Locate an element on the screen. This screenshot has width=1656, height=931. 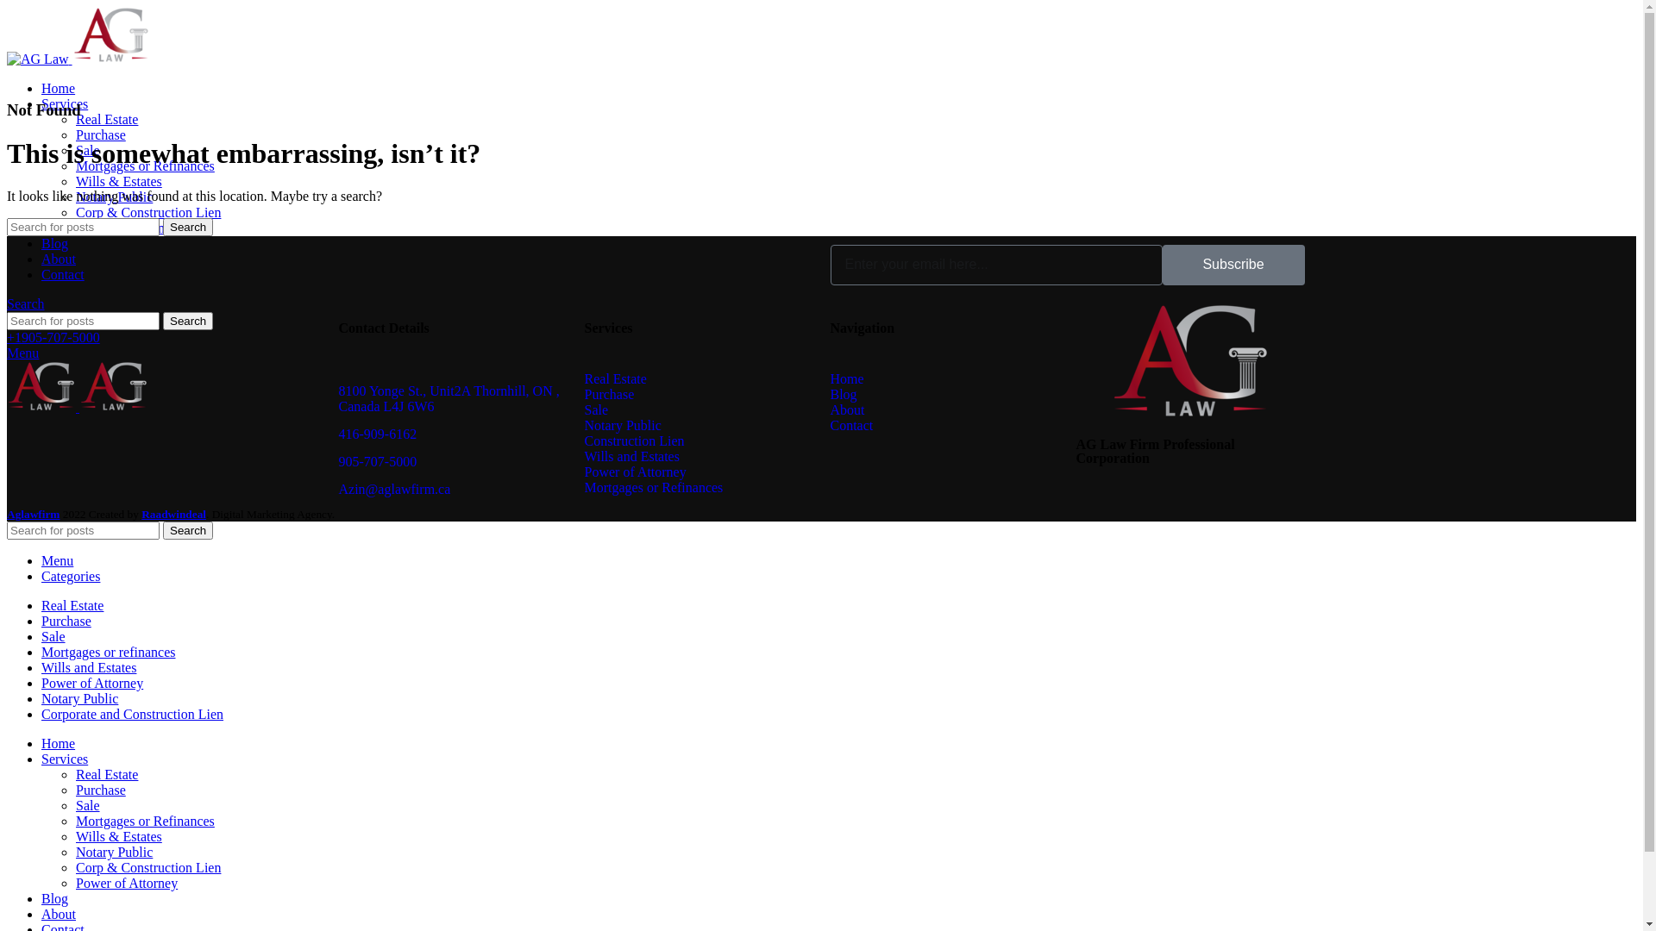
Real Estate is located at coordinates (107, 774).